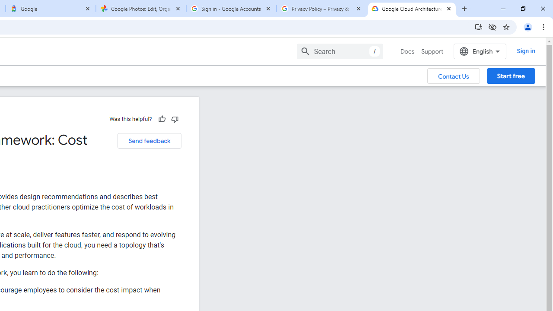 The image size is (553, 311). I want to click on Google, so click(50, 9).